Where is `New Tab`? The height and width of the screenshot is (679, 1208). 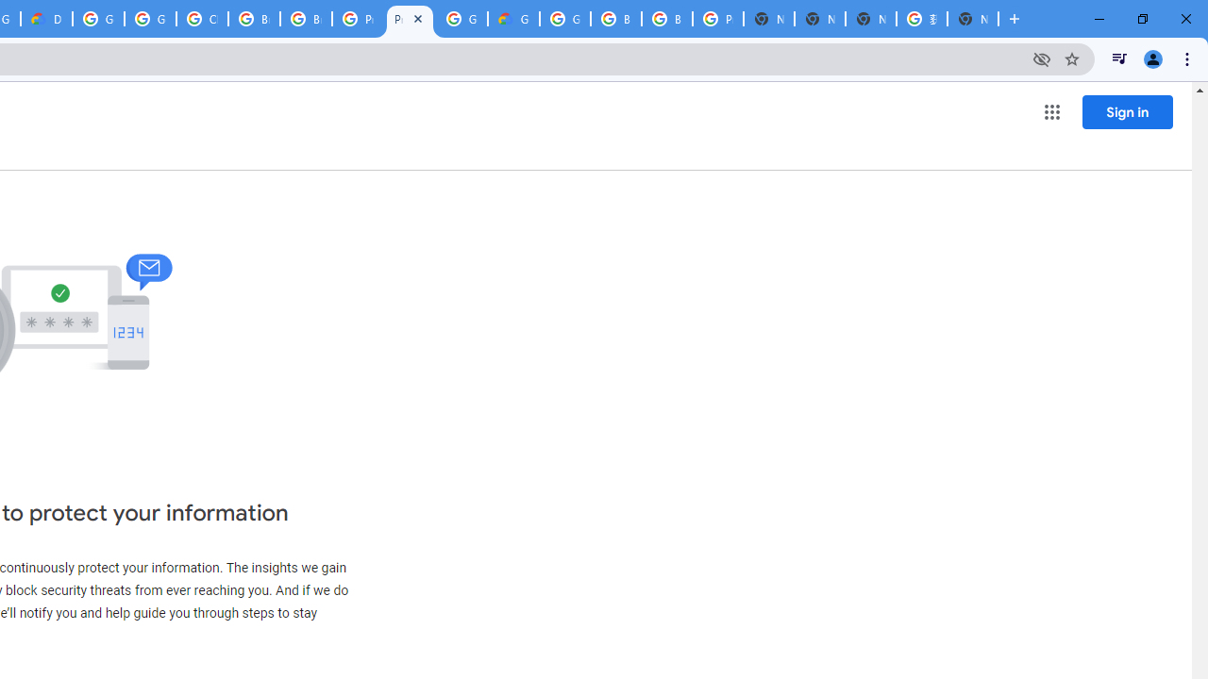
New Tab is located at coordinates (769, 19).